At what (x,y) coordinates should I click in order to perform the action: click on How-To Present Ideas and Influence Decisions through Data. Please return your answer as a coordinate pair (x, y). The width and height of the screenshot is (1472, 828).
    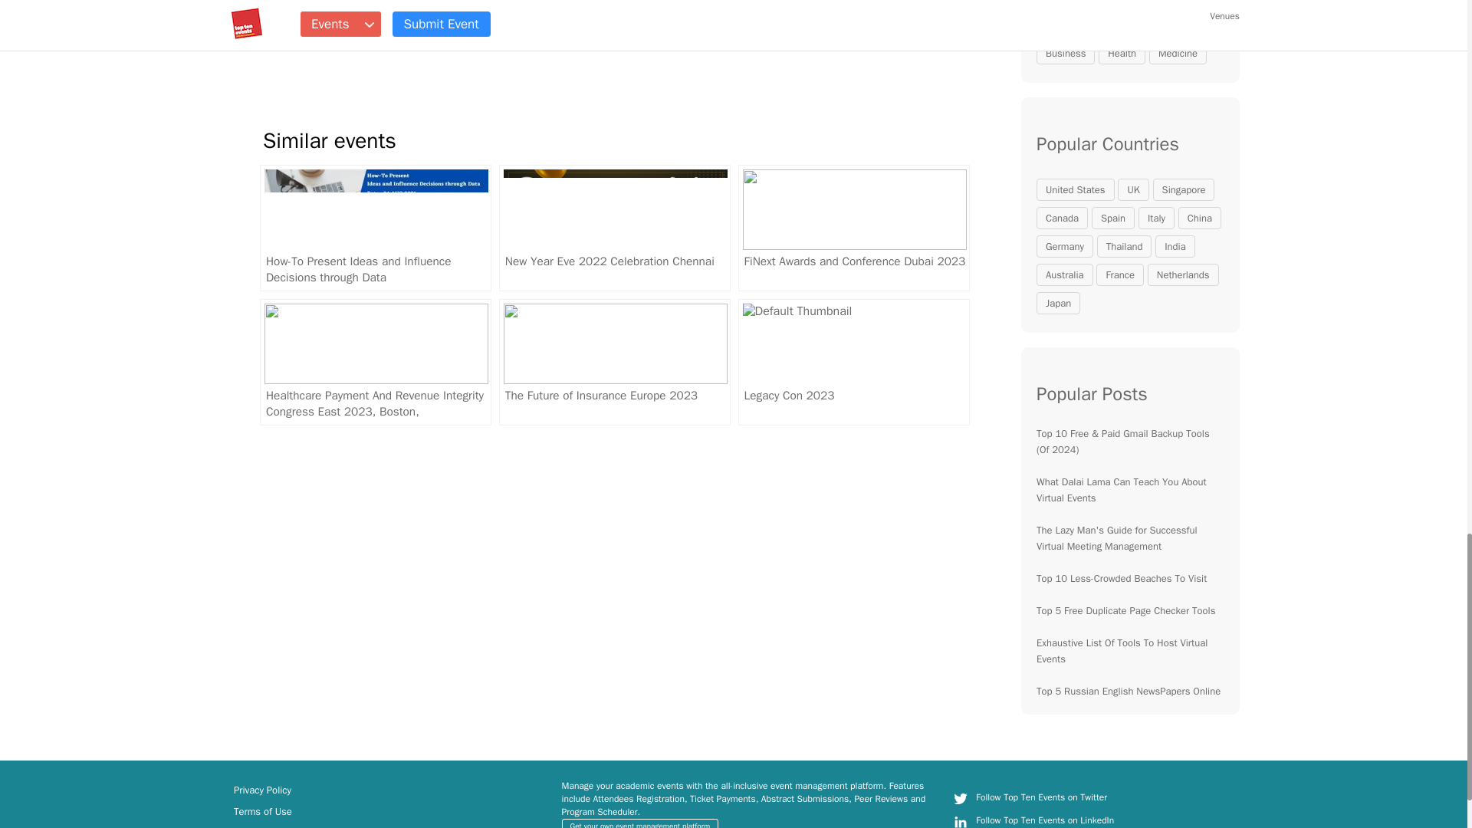
    Looking at the image, I should click on (376, 228).